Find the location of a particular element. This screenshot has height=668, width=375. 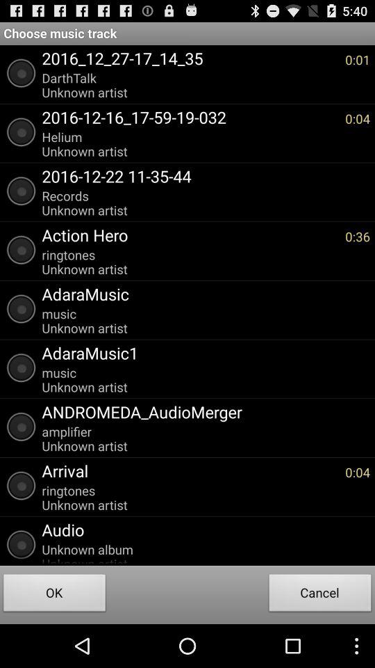

turn off item above the amplifier
unknown artist app is located at coordinates (203, 412).